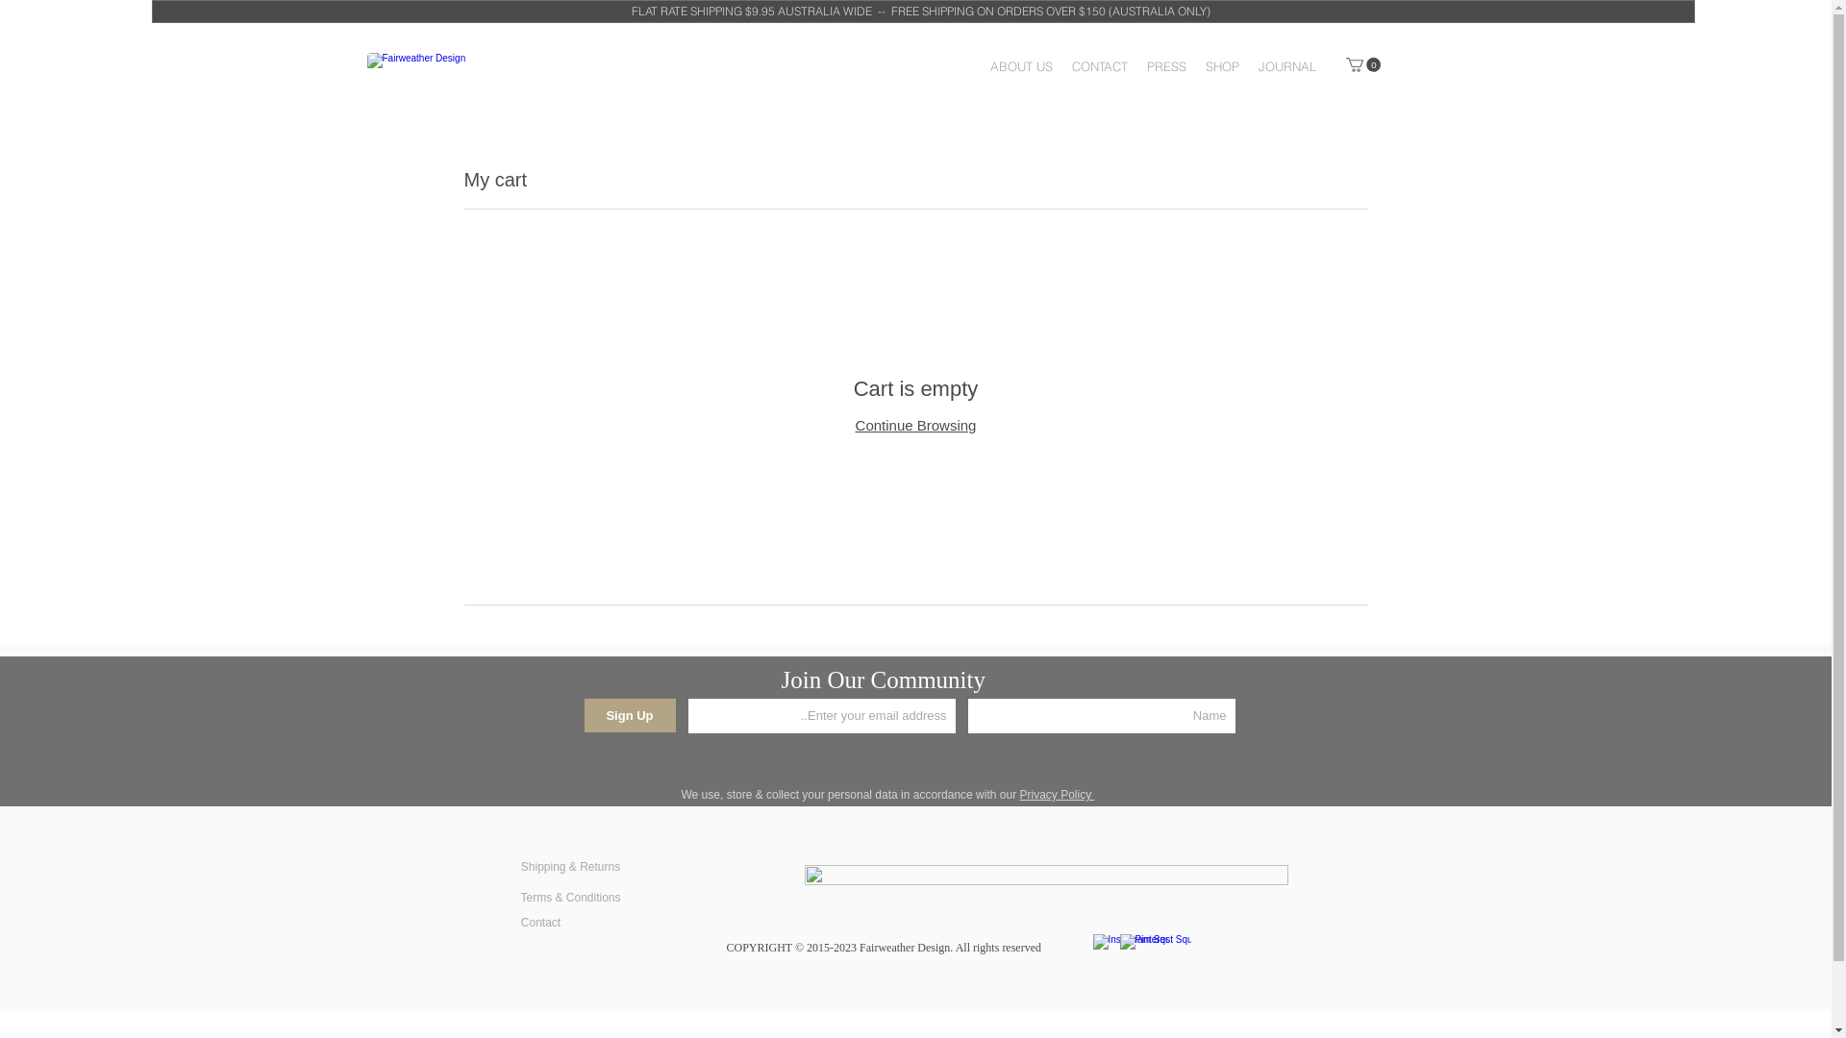  What do you see at coordinates (570, 867) in the screenshot?
I see `Shipping & Returns` at bounding box center [570, 867].